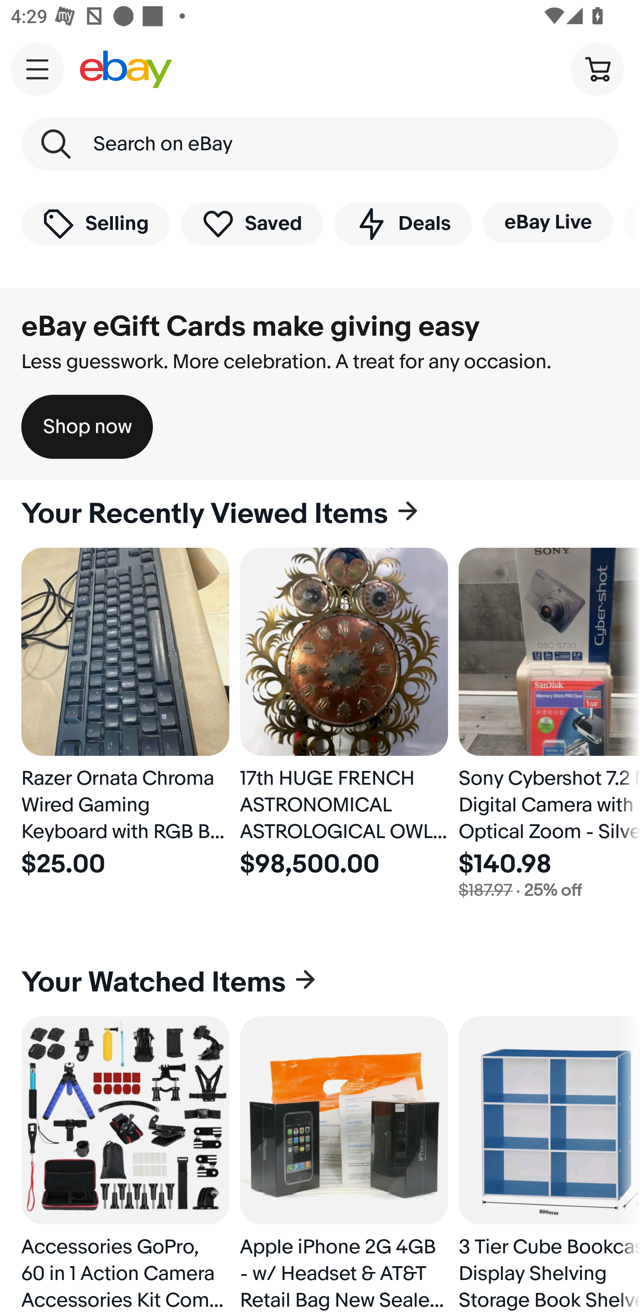 This screenshot has height=1316, width=640. What do you see at coordinates (87, 427) in the screenshot?
I see `Shop now` at bounding box center [87, 427].